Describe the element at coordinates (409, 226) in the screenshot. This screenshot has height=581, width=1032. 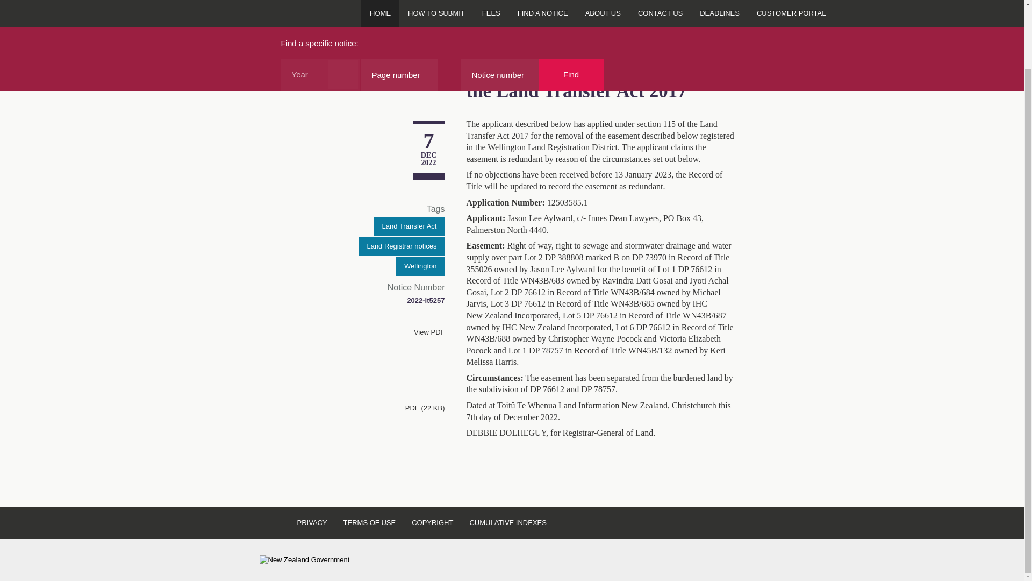
I see `Land Transfer Act` at that location.